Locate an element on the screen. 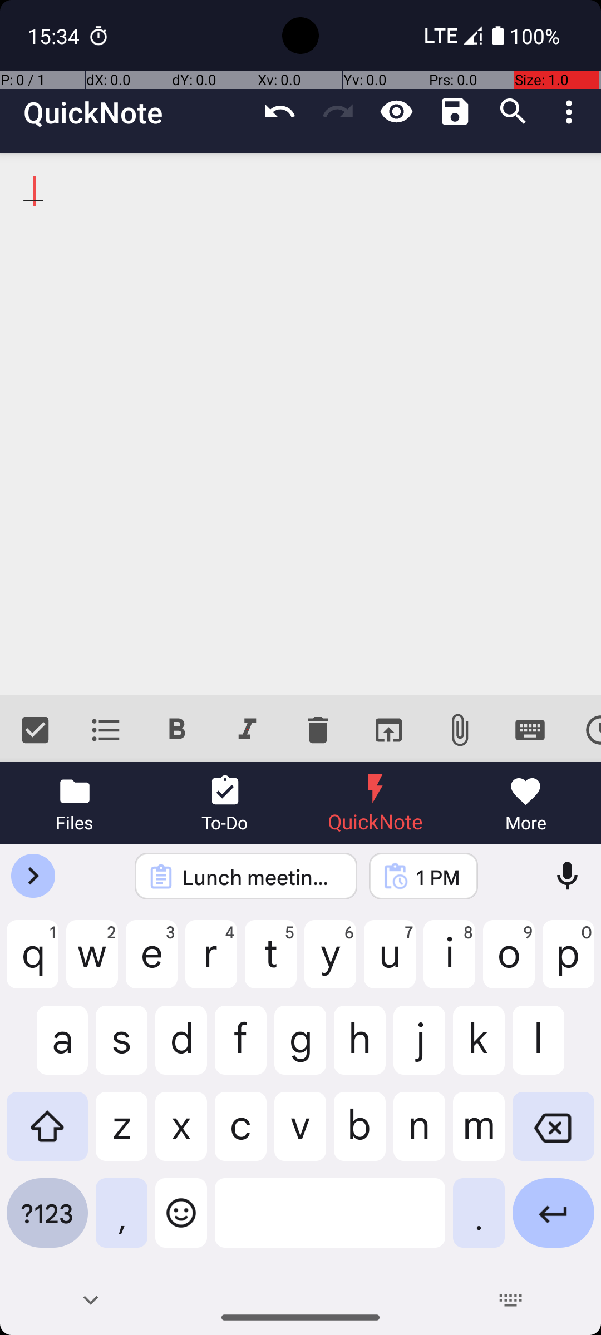 Image resolution: width=601 pixels, height=1335 pixels. __ is located at coordinates (300, 424).